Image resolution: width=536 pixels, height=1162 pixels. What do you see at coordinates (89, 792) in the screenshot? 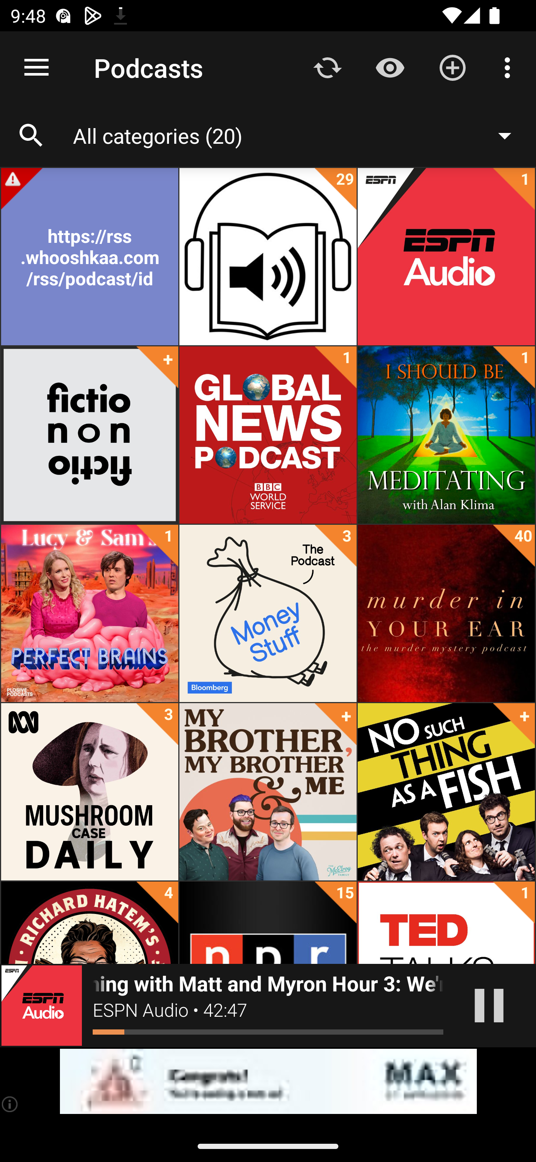
I see `Mushroom Case Daily 3` at bounding box center [89, 792].